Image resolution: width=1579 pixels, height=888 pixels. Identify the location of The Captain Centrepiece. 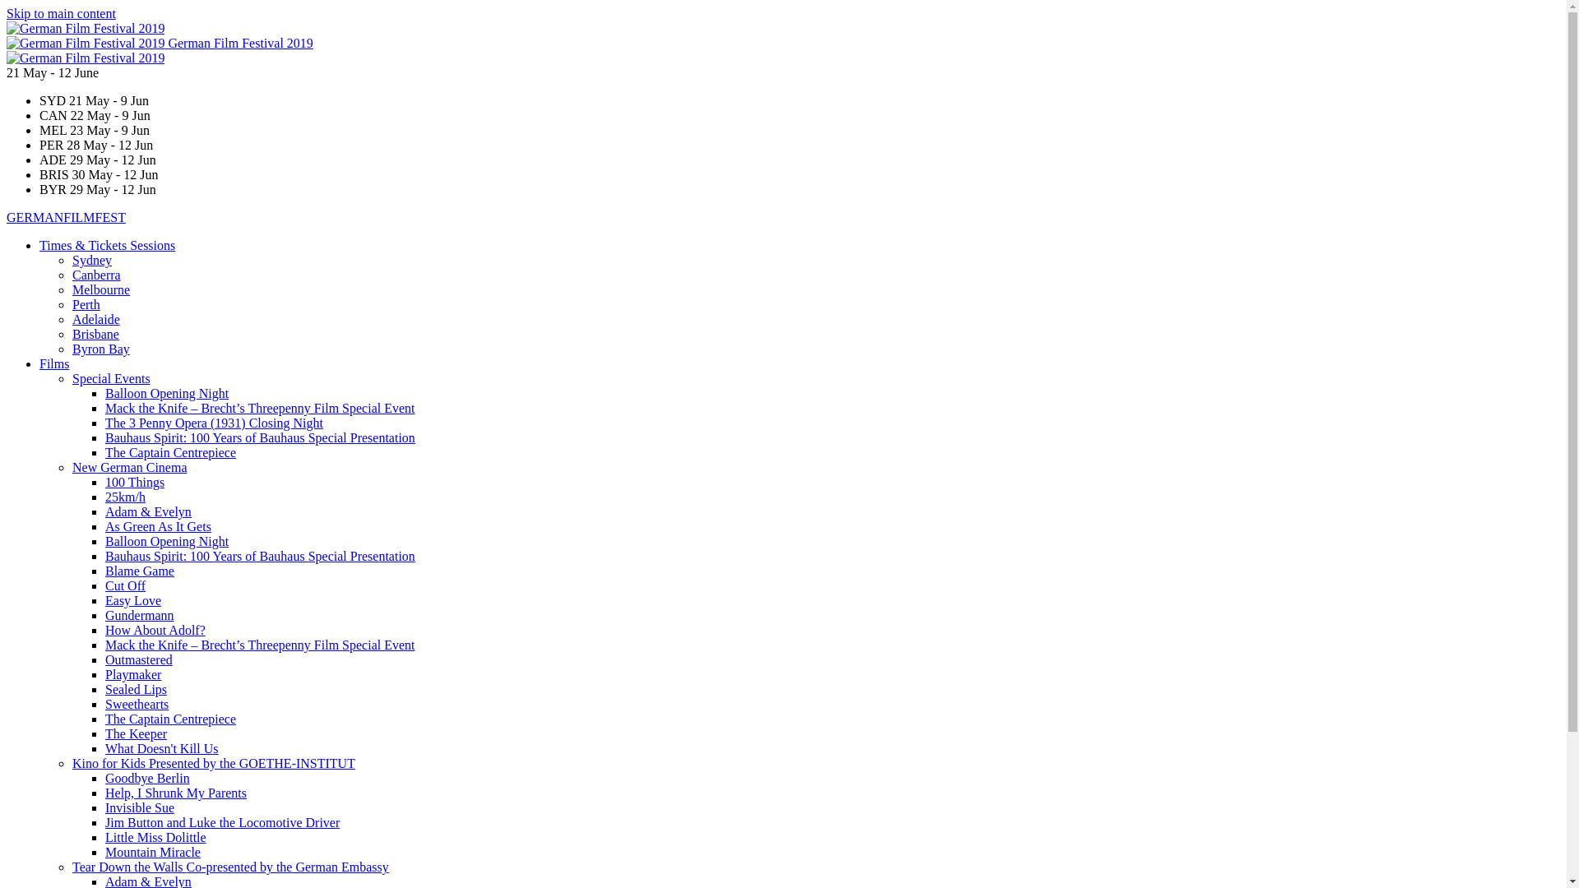
(171, 452).